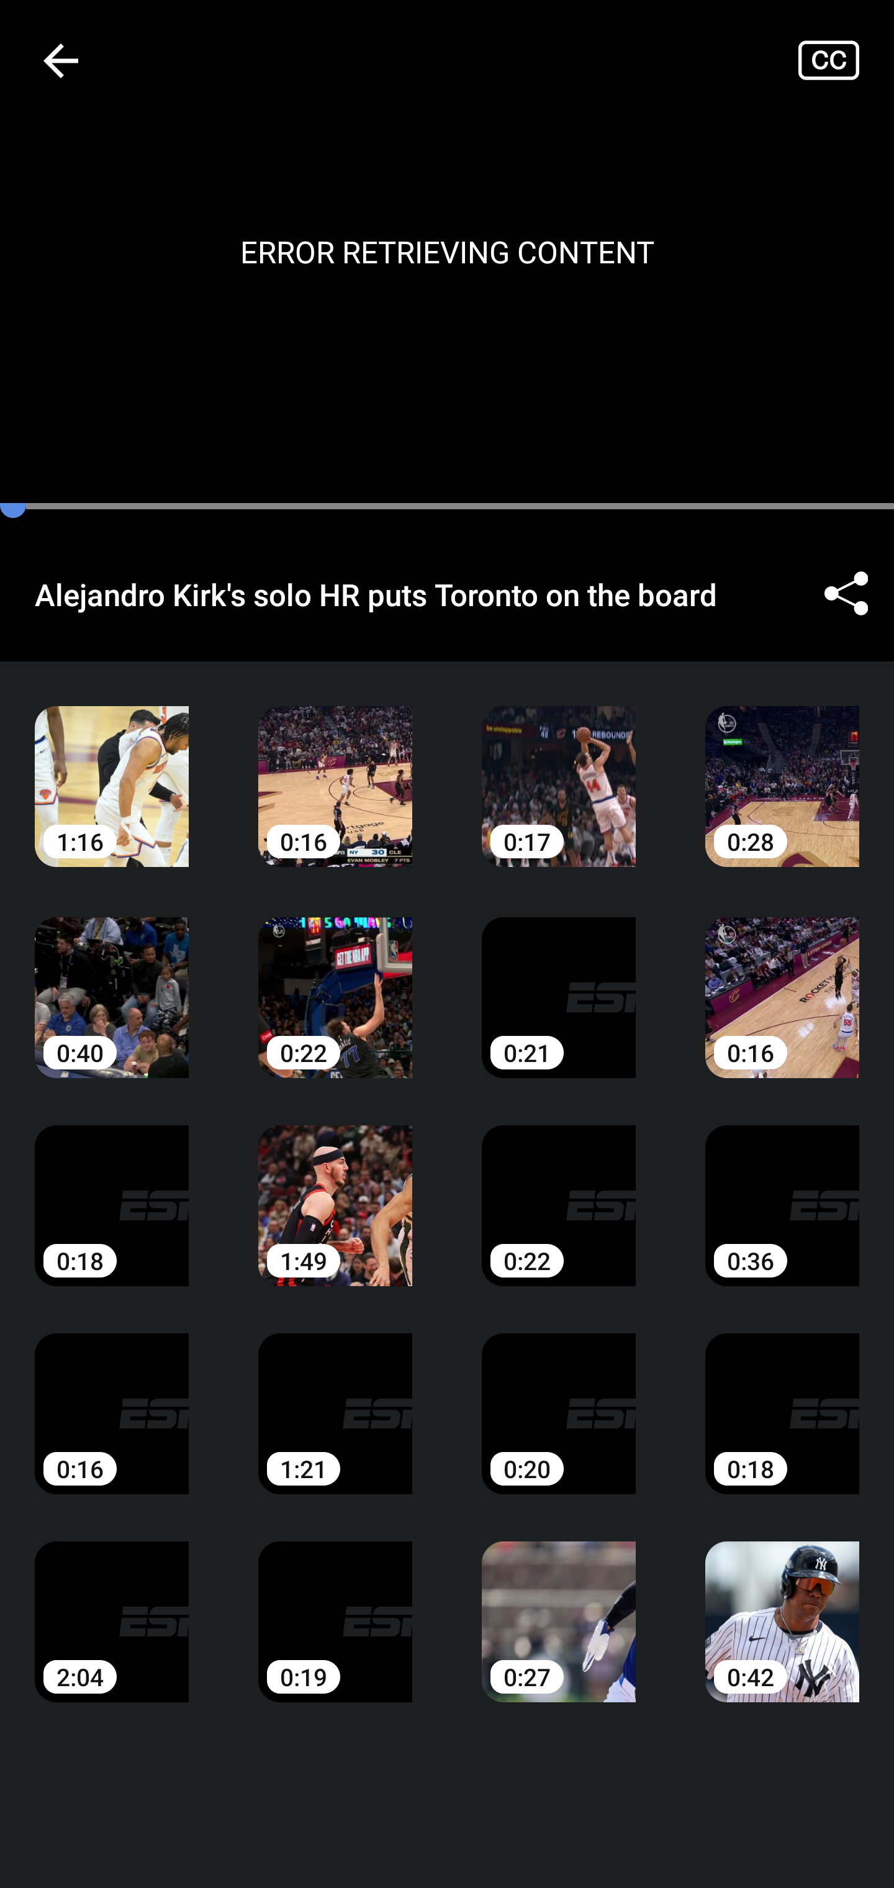 The height and width of the screenshot is (1888, 894). I want to click on 0:27, so click(559, 1605).